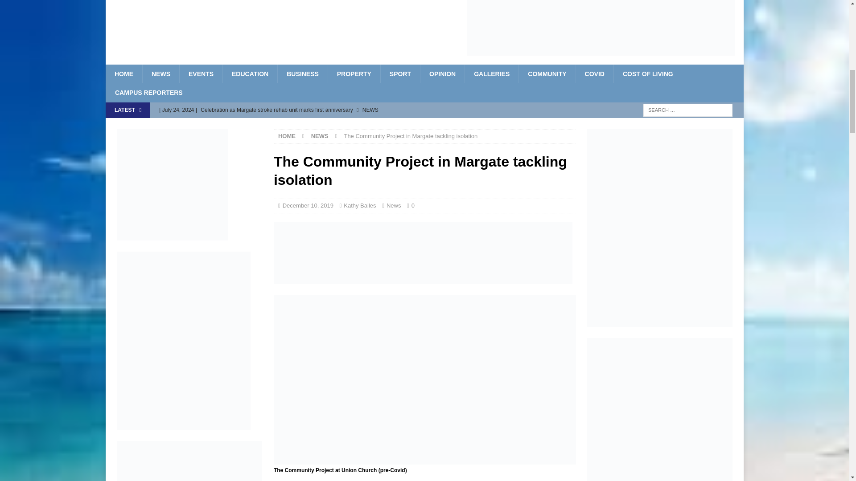 This screenshot has height=481, width=856. Describe the element at coordinates (491, 73) in the screenshot. I see `GALLERIES` at that location.